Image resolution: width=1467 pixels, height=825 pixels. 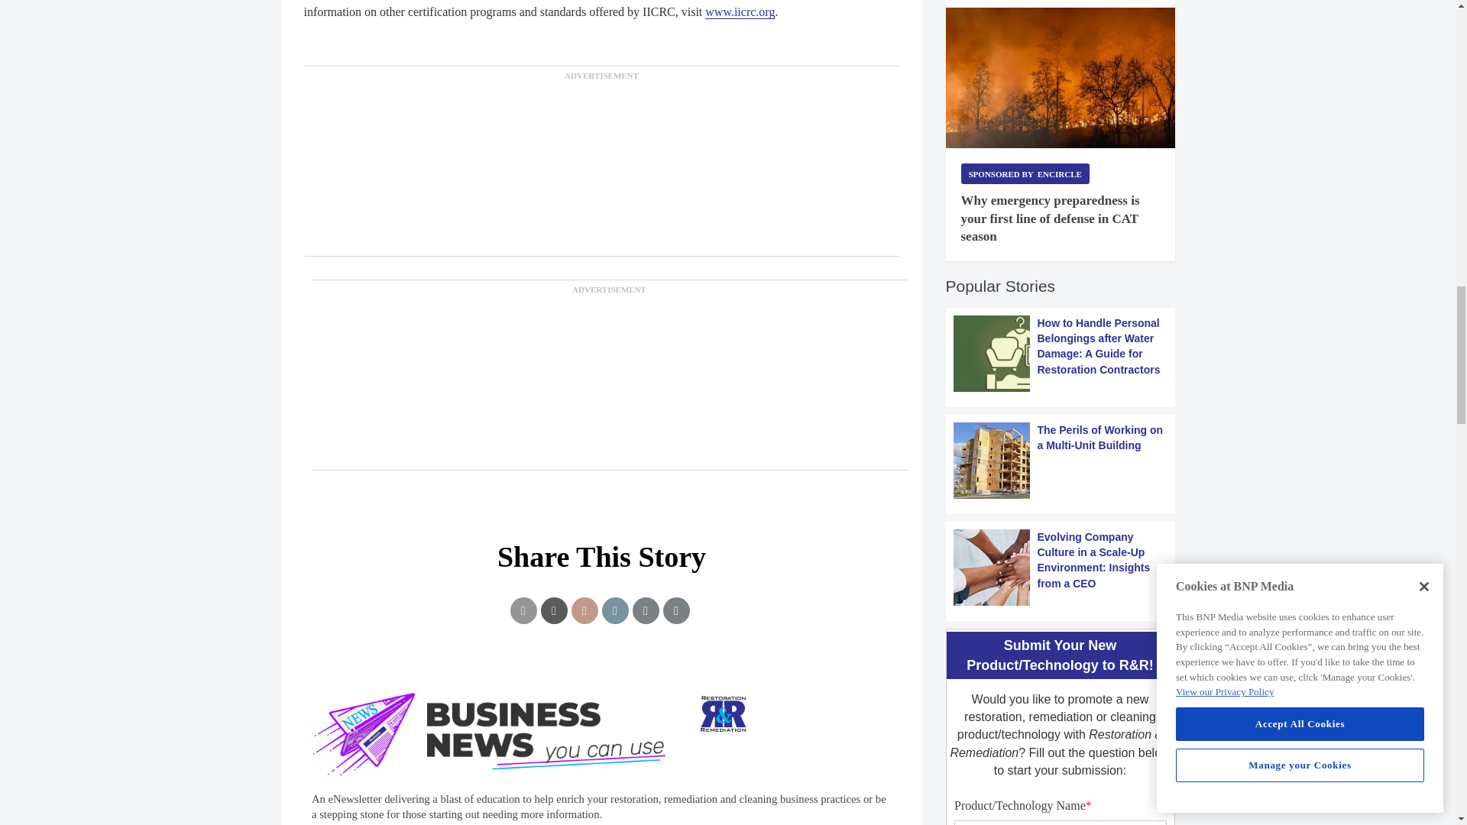 What do you see at coordinates (602, 749) in the screenshot?
I see `Interaction questions` at bounding box center [602, 749].